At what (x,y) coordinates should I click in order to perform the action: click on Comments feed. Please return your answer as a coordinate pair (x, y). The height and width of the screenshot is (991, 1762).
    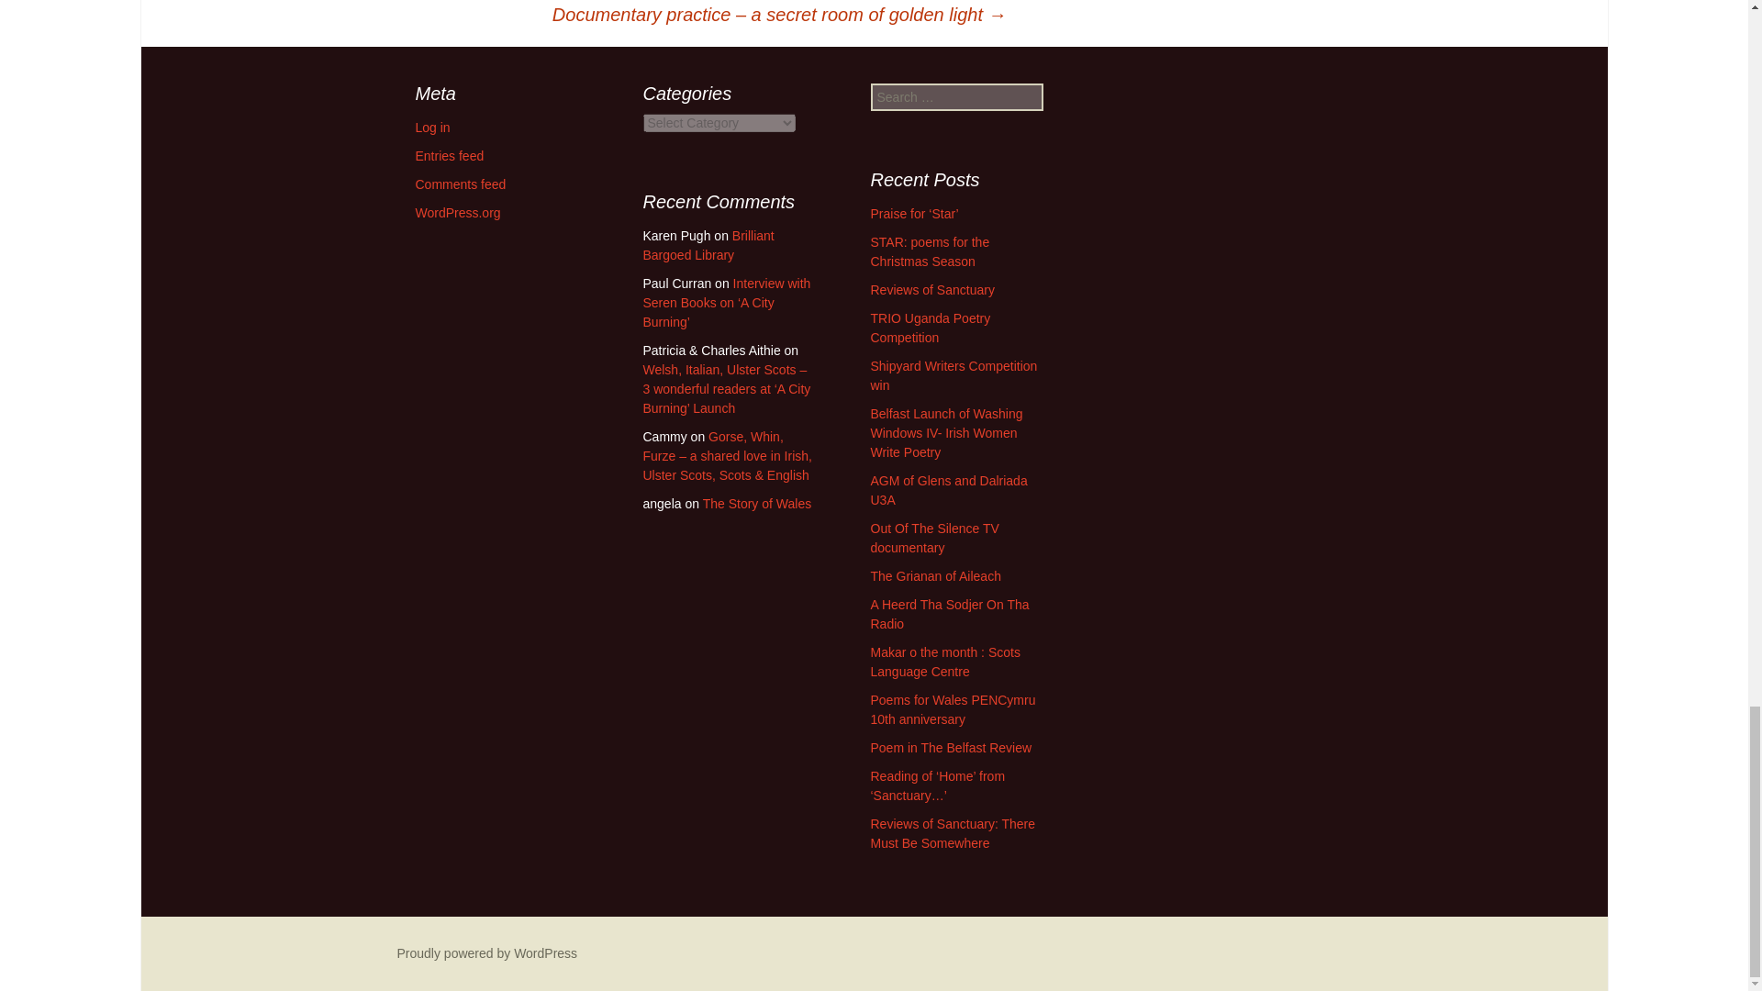
    Looking at the image, I should click on (460, 184).